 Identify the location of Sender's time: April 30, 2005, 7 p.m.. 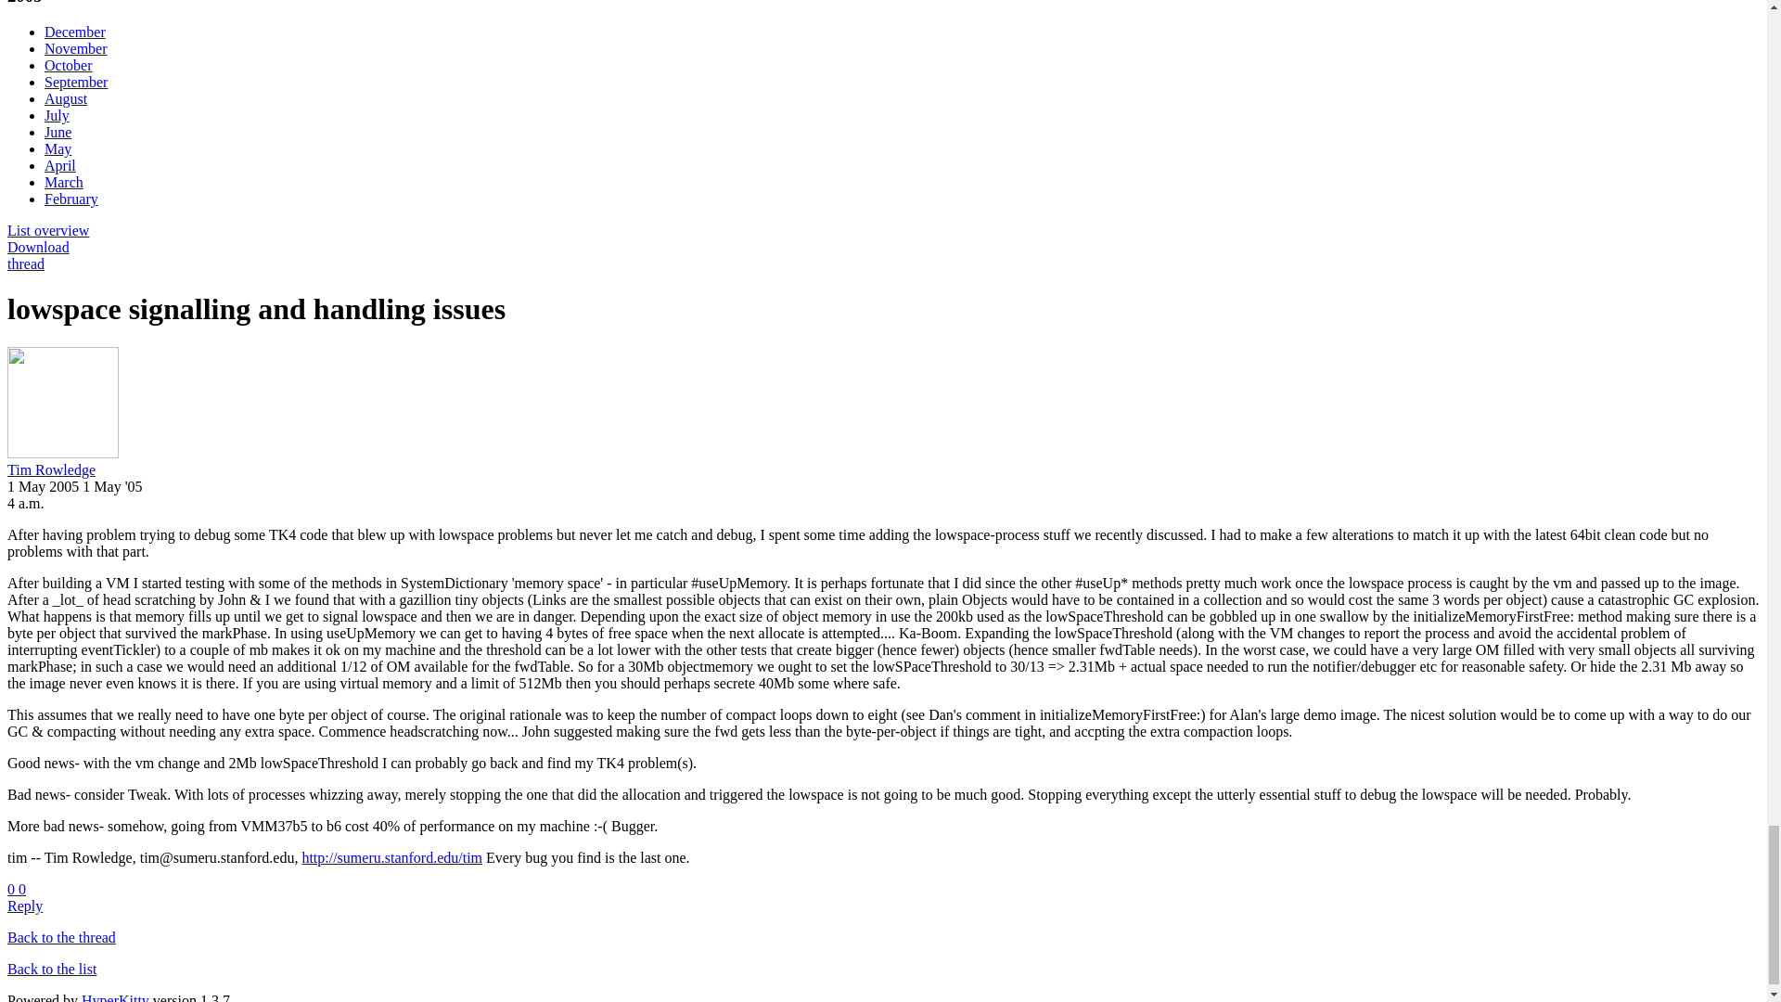
(26, 503).